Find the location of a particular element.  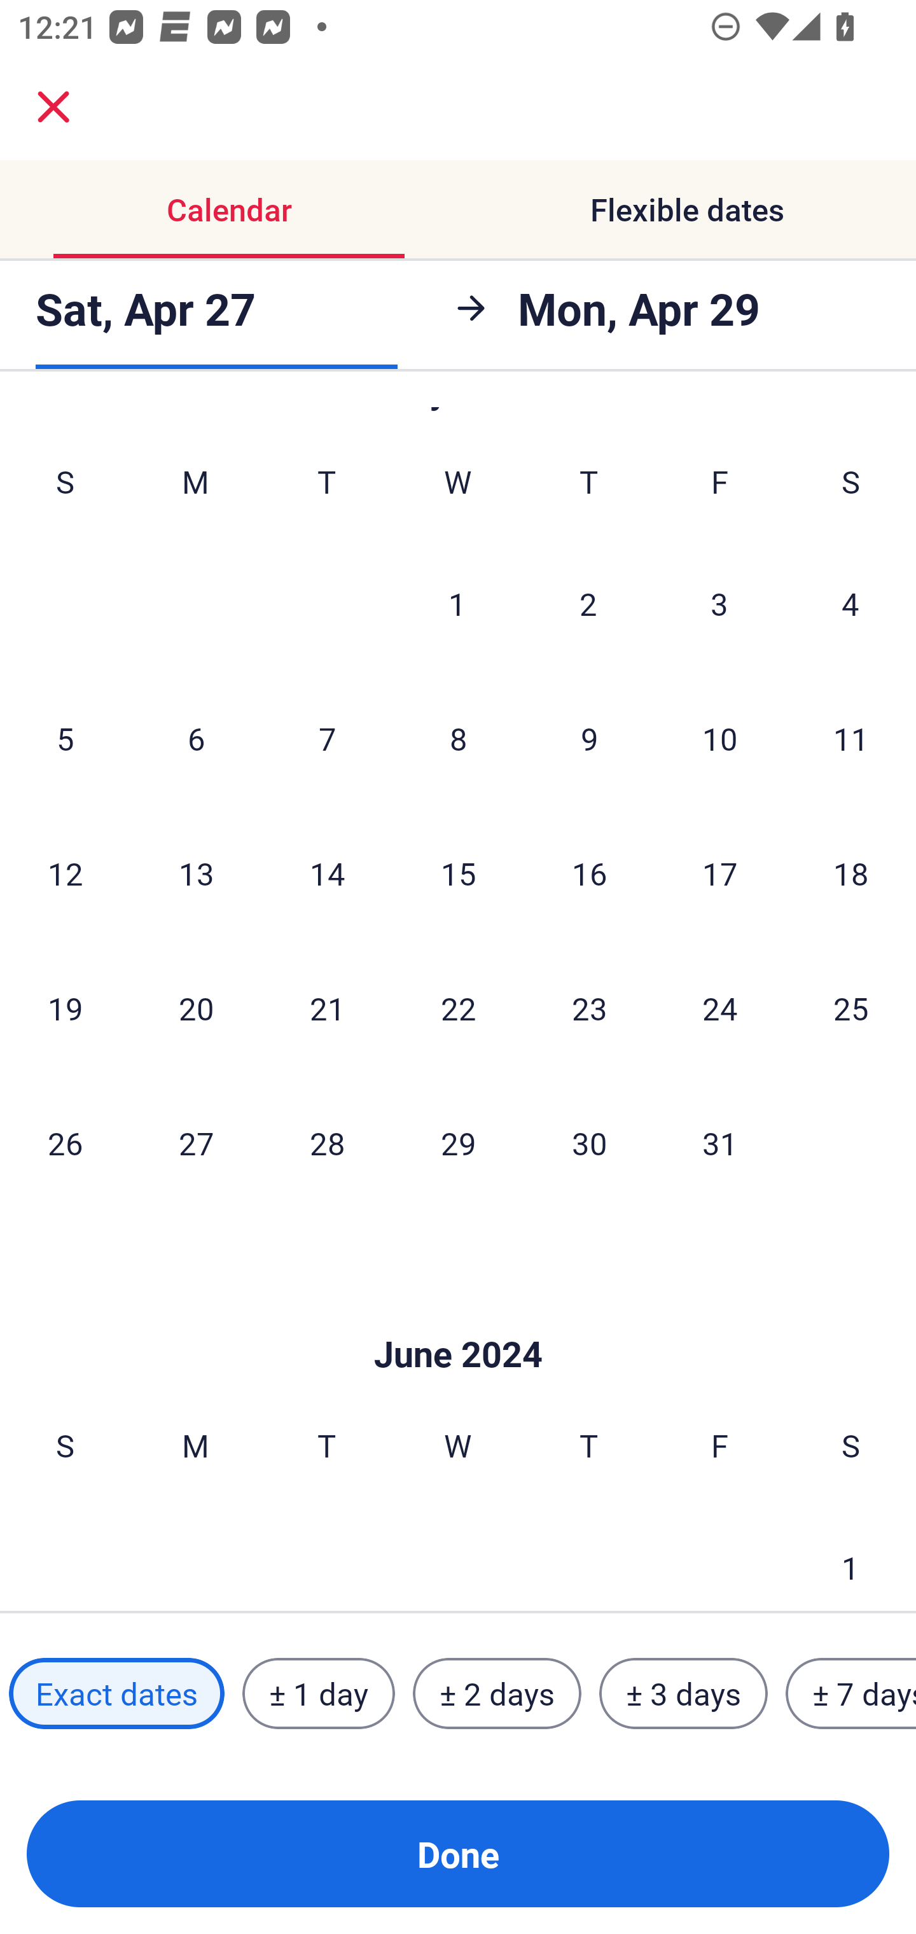

Exact dates is located at coordinates (116, 1693).